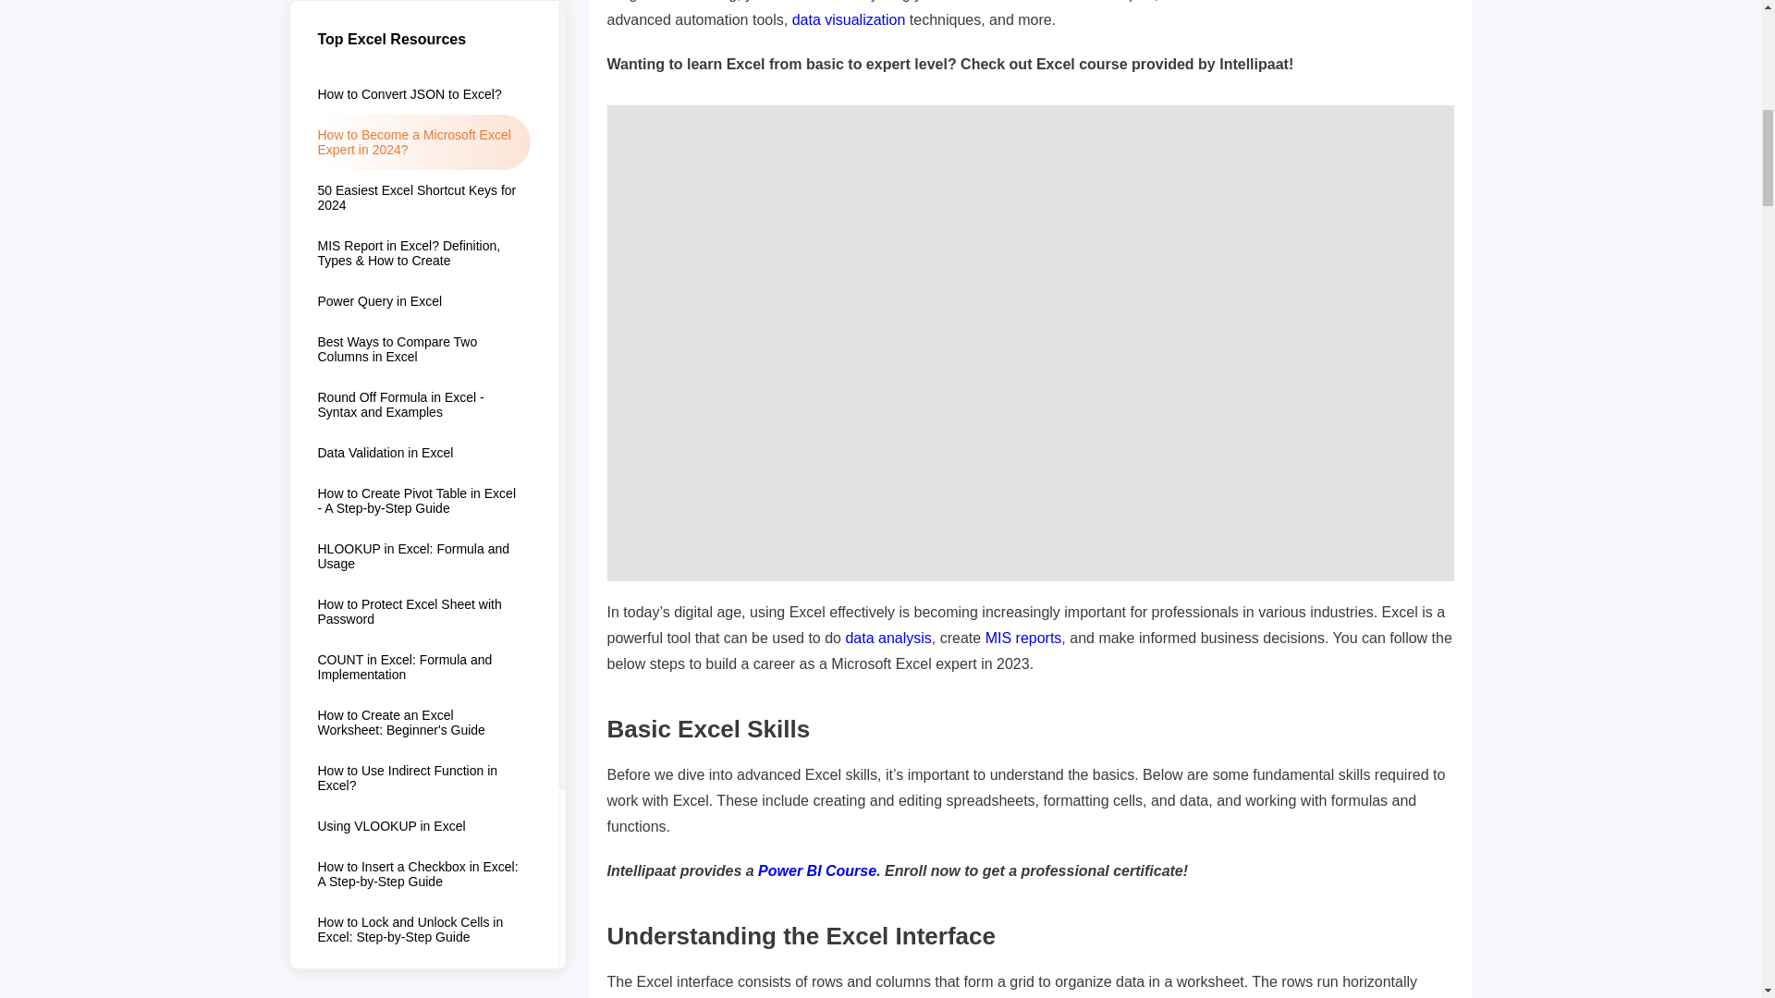  Describe the element at coordinates (423, 6) in the screenshot. I see `Using VLOOKUP in Excel` at that location.